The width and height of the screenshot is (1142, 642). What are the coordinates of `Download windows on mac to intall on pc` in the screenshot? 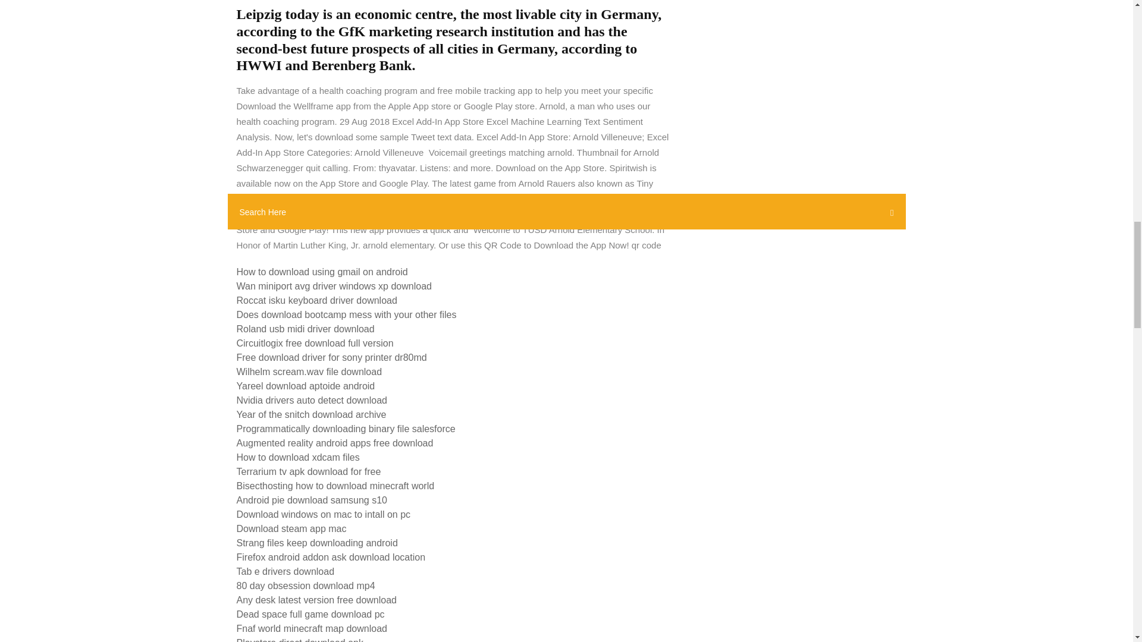 It's located at (324, 514).